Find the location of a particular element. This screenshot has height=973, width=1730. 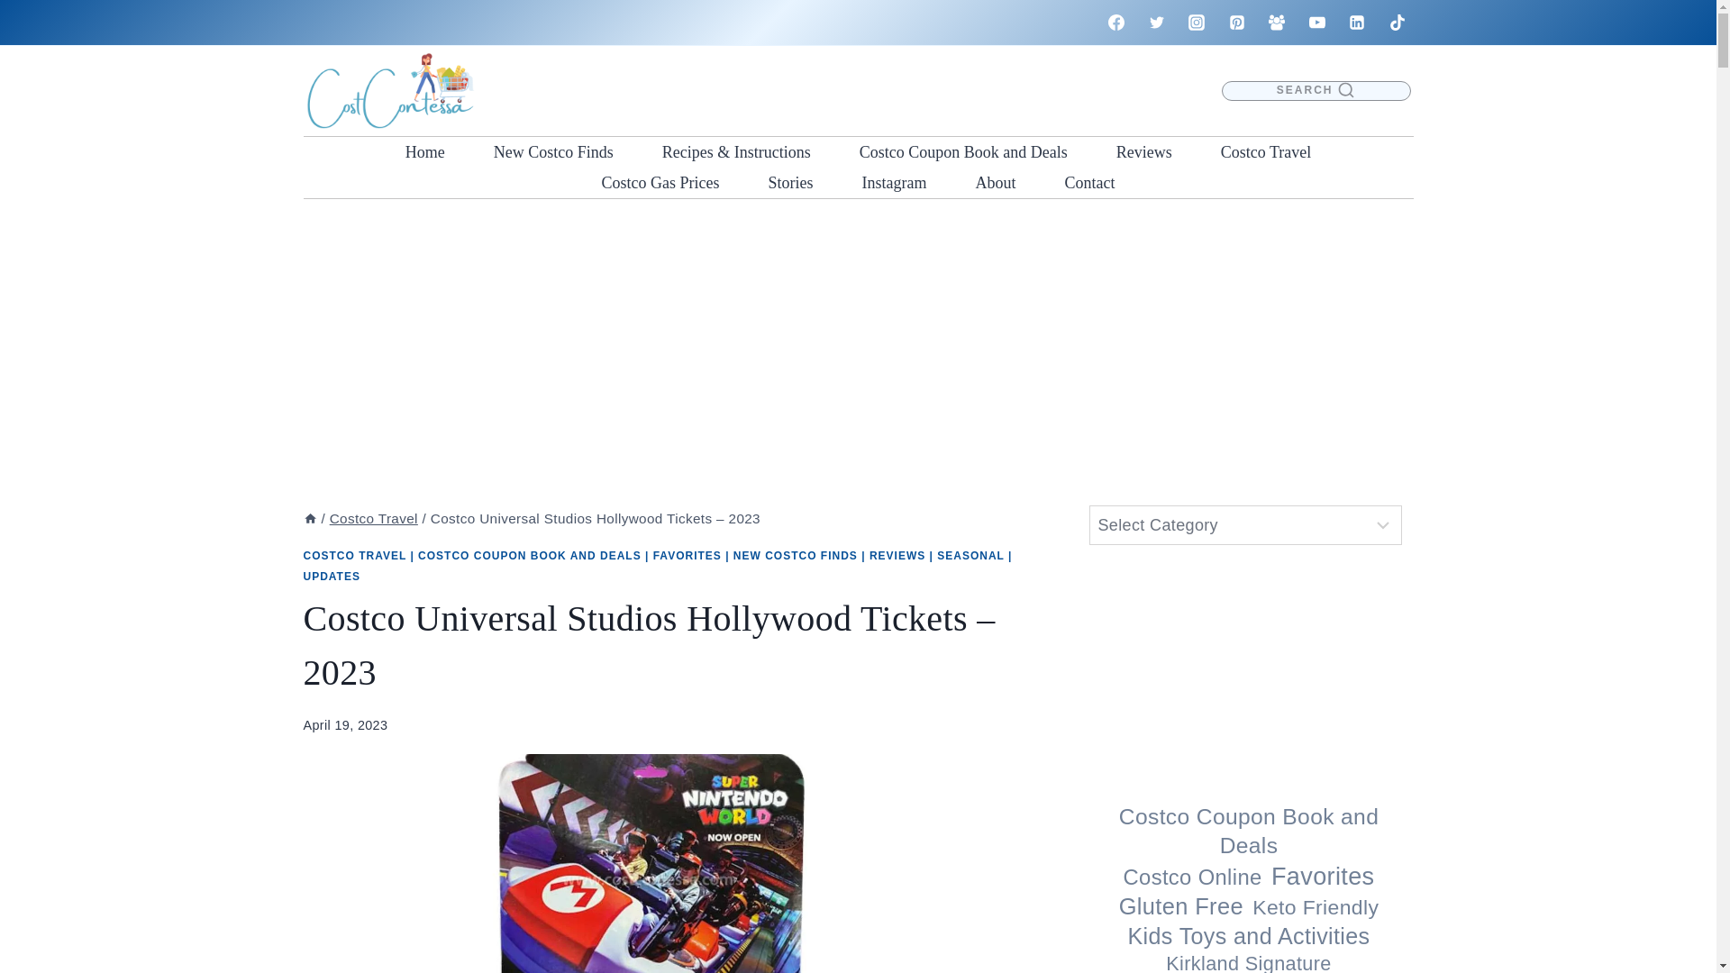

Instagram is located at coordinates (894, 182).